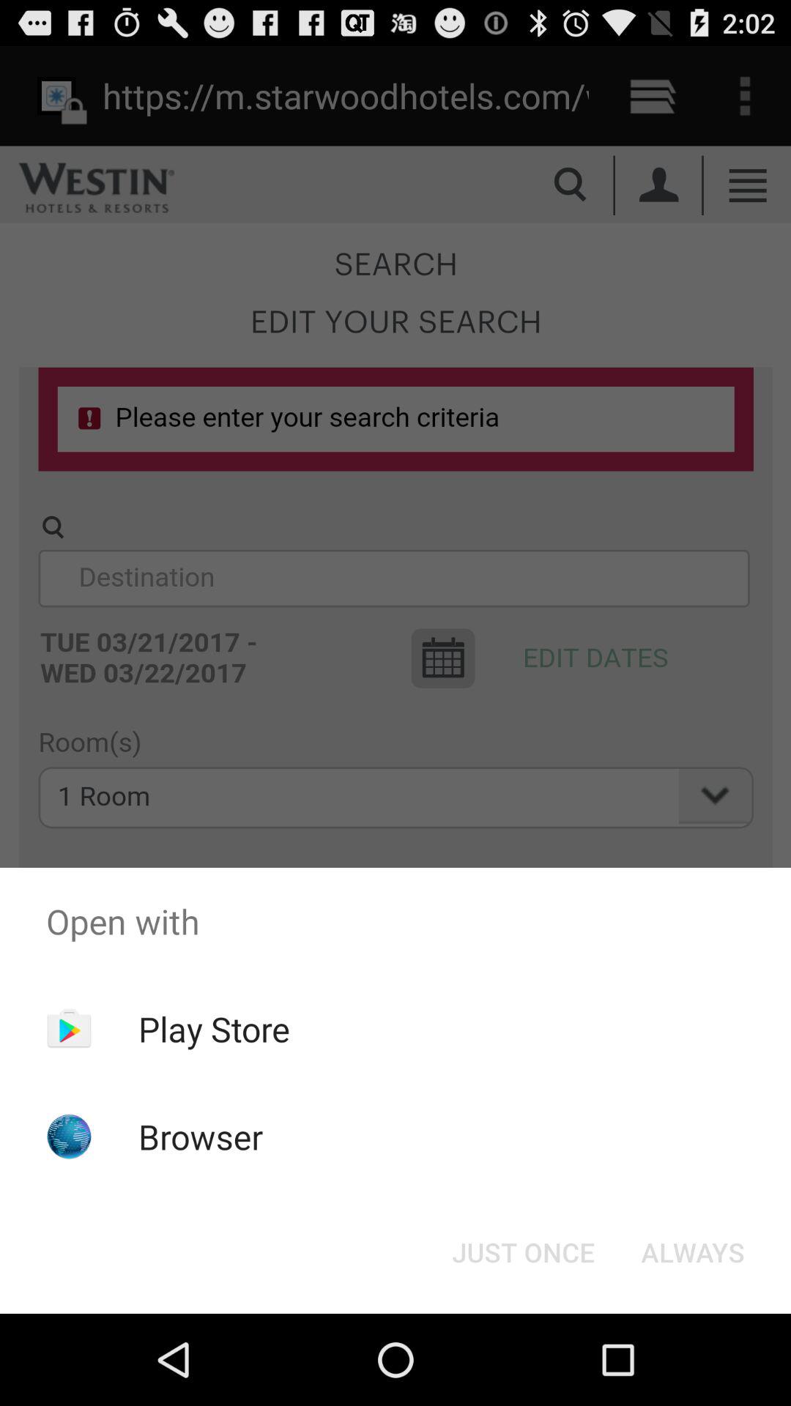 The image size is (791, 1406). What do you see at coordinates (214, 1029) in the screenshot?
I see `jump until play store item` at bounding box center [214, 1029].